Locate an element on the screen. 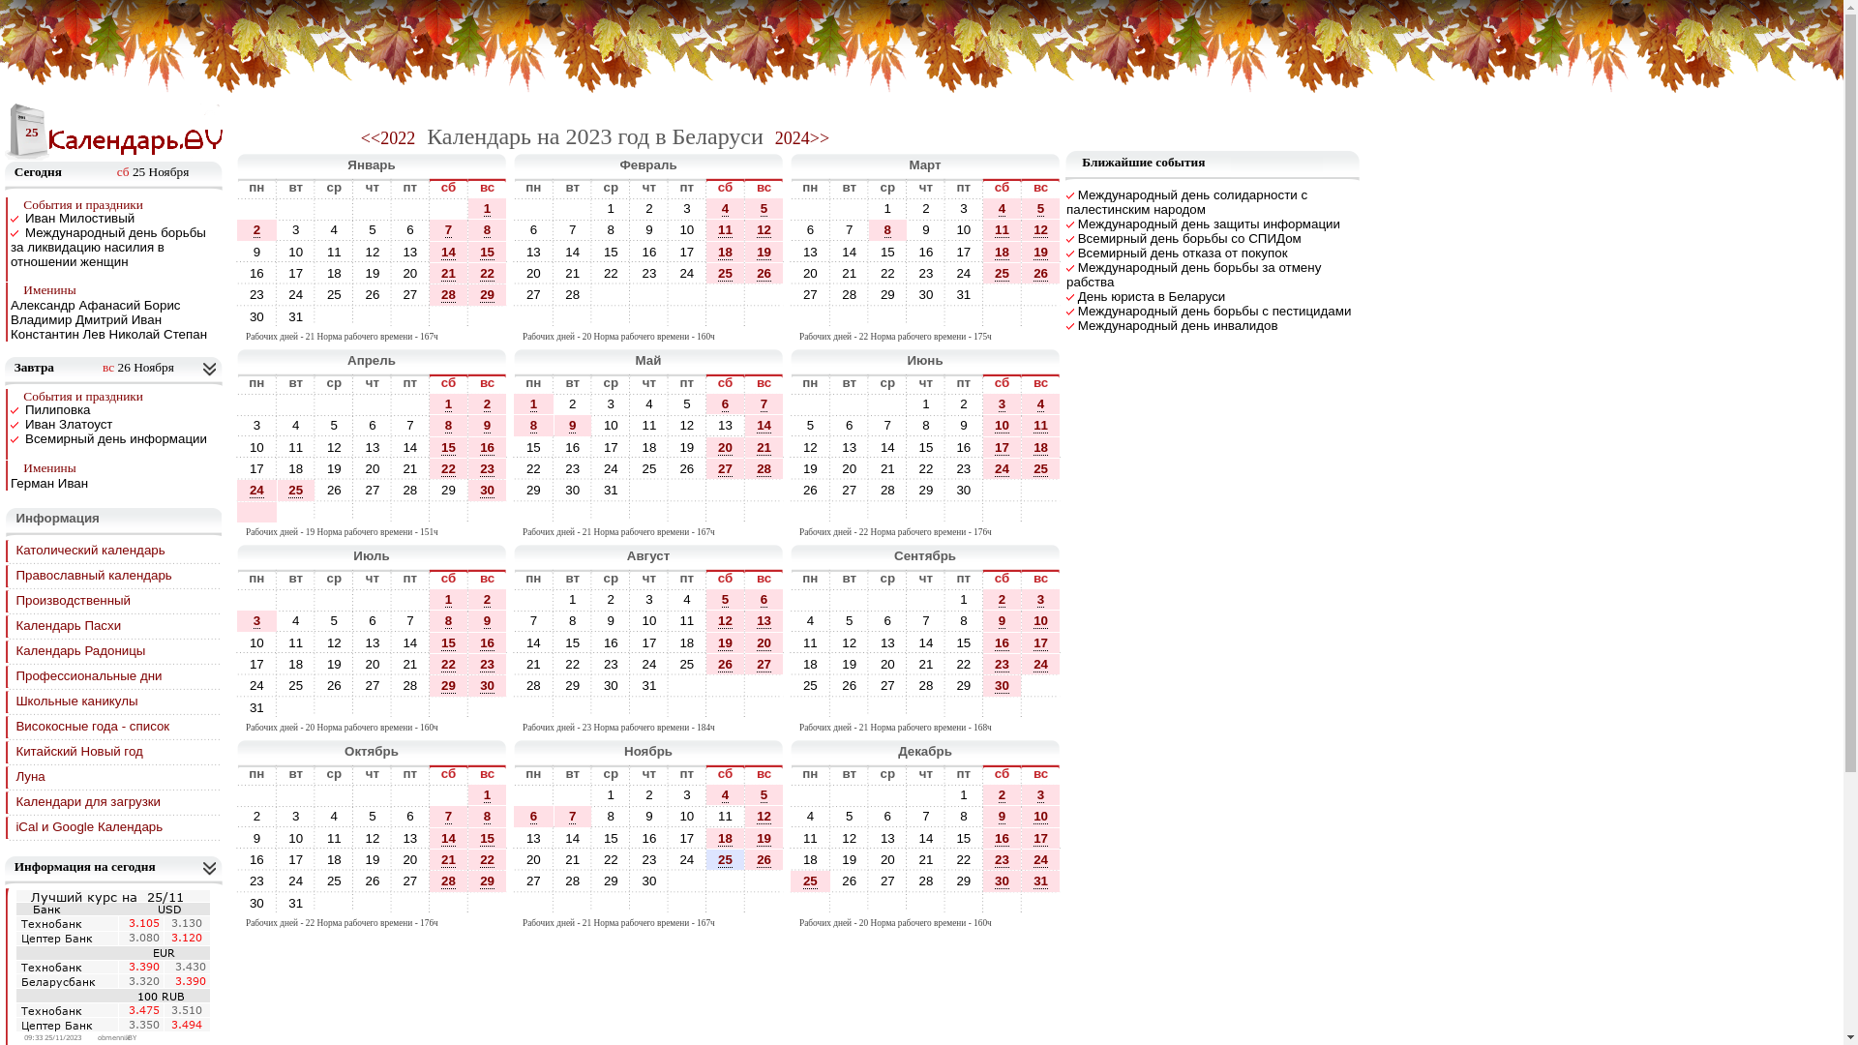 The height and width of the screenshot is (1045, 1858). 22 is located at coordinates (612, 273).